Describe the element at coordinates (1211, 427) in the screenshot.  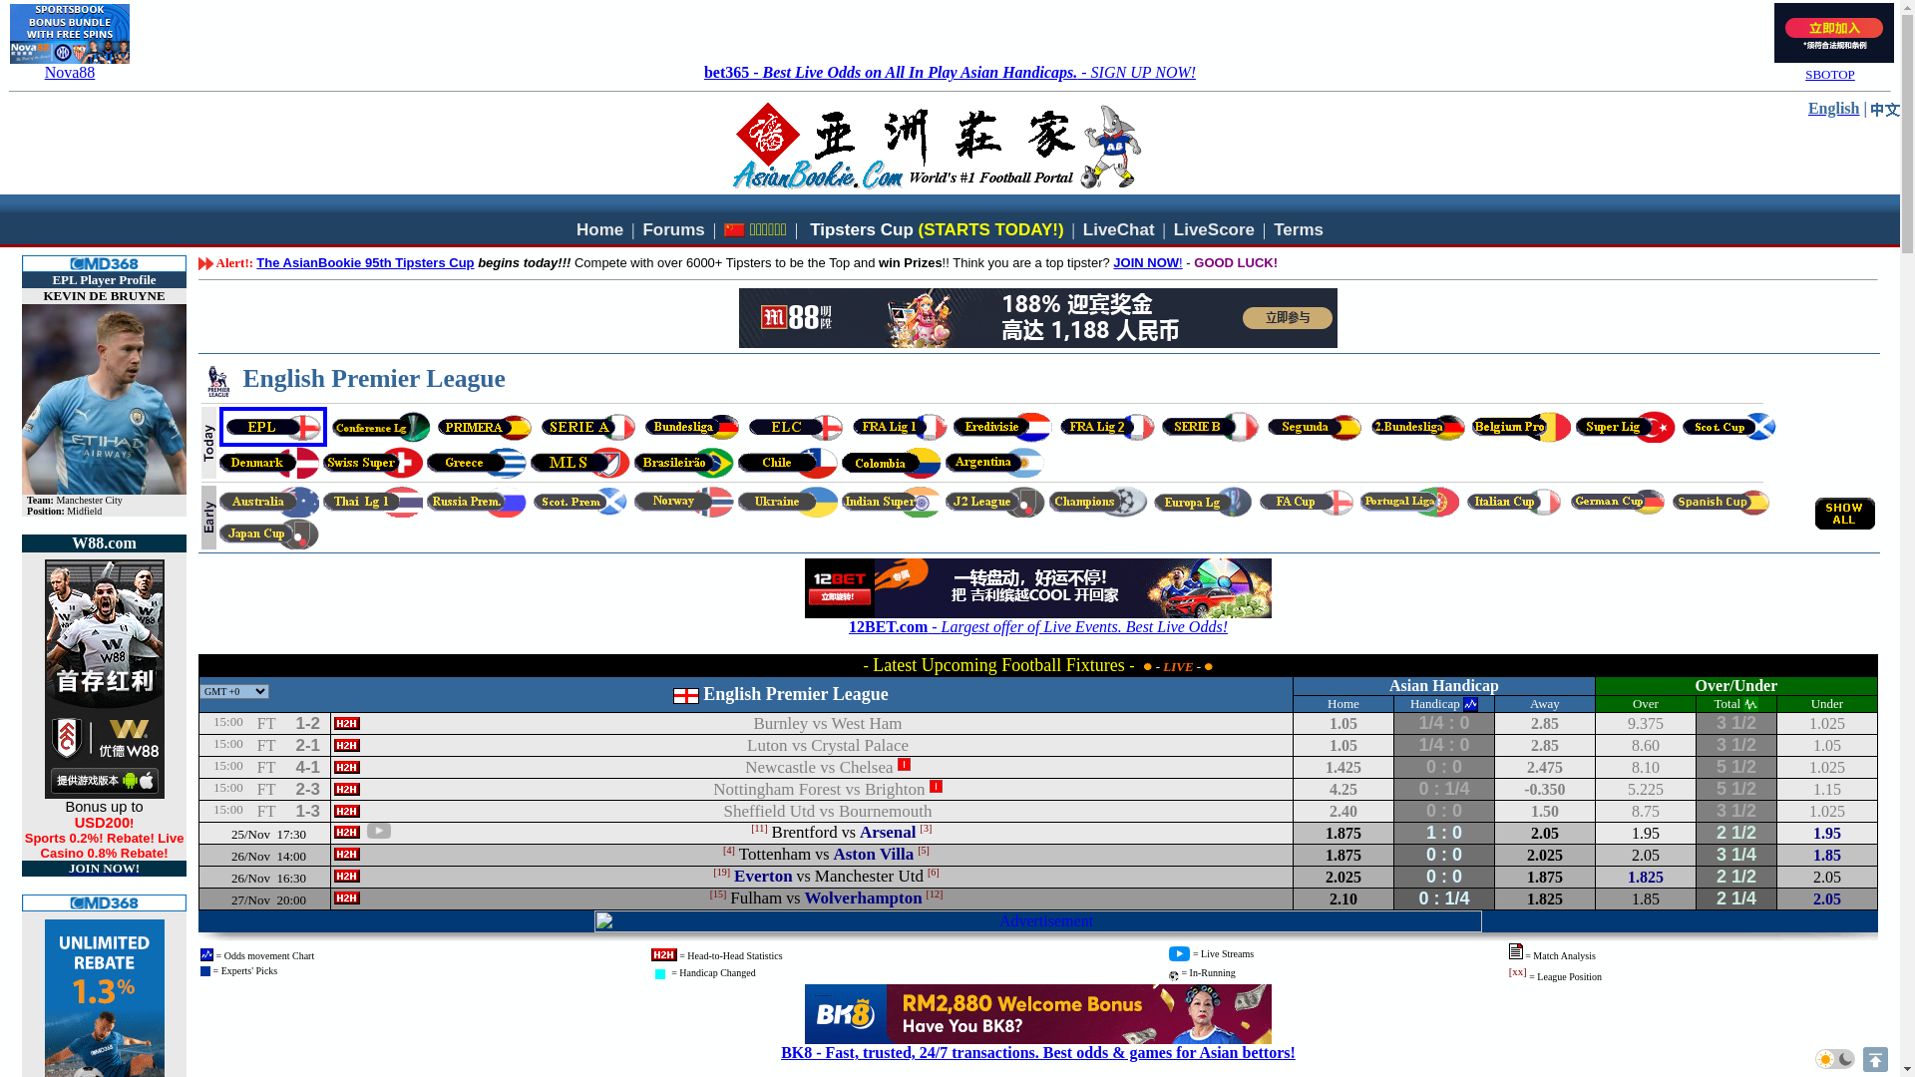
I see `-SERIE B-` at that location.